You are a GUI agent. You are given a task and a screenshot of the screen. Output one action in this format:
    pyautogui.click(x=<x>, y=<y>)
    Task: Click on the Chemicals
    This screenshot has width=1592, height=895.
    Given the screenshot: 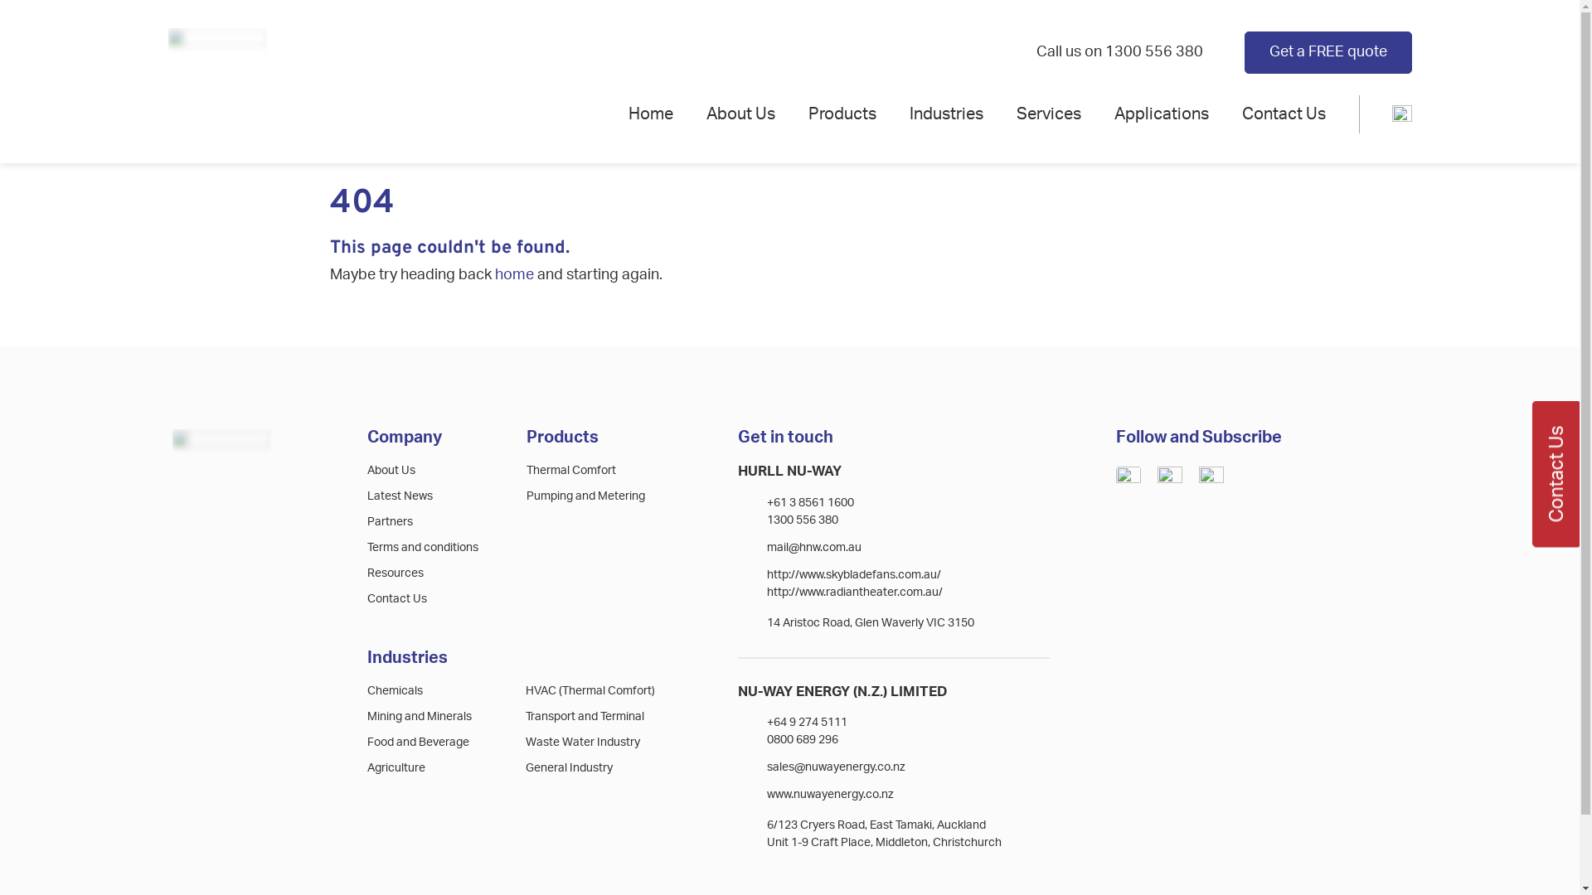 What is the action you would take?
    pyautogui.click(x=395, y=691)
    